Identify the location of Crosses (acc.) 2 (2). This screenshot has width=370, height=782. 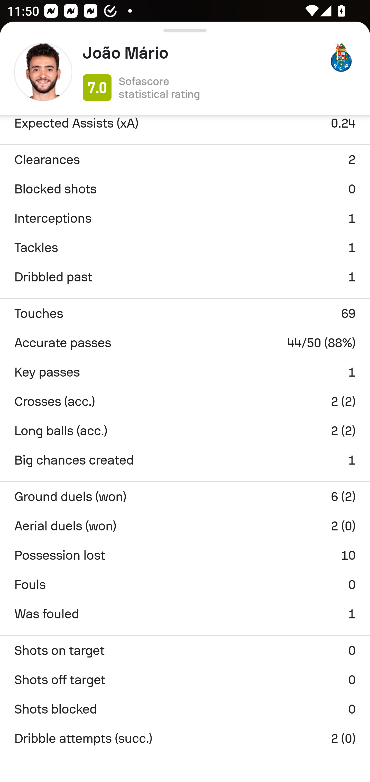
(185, 401).